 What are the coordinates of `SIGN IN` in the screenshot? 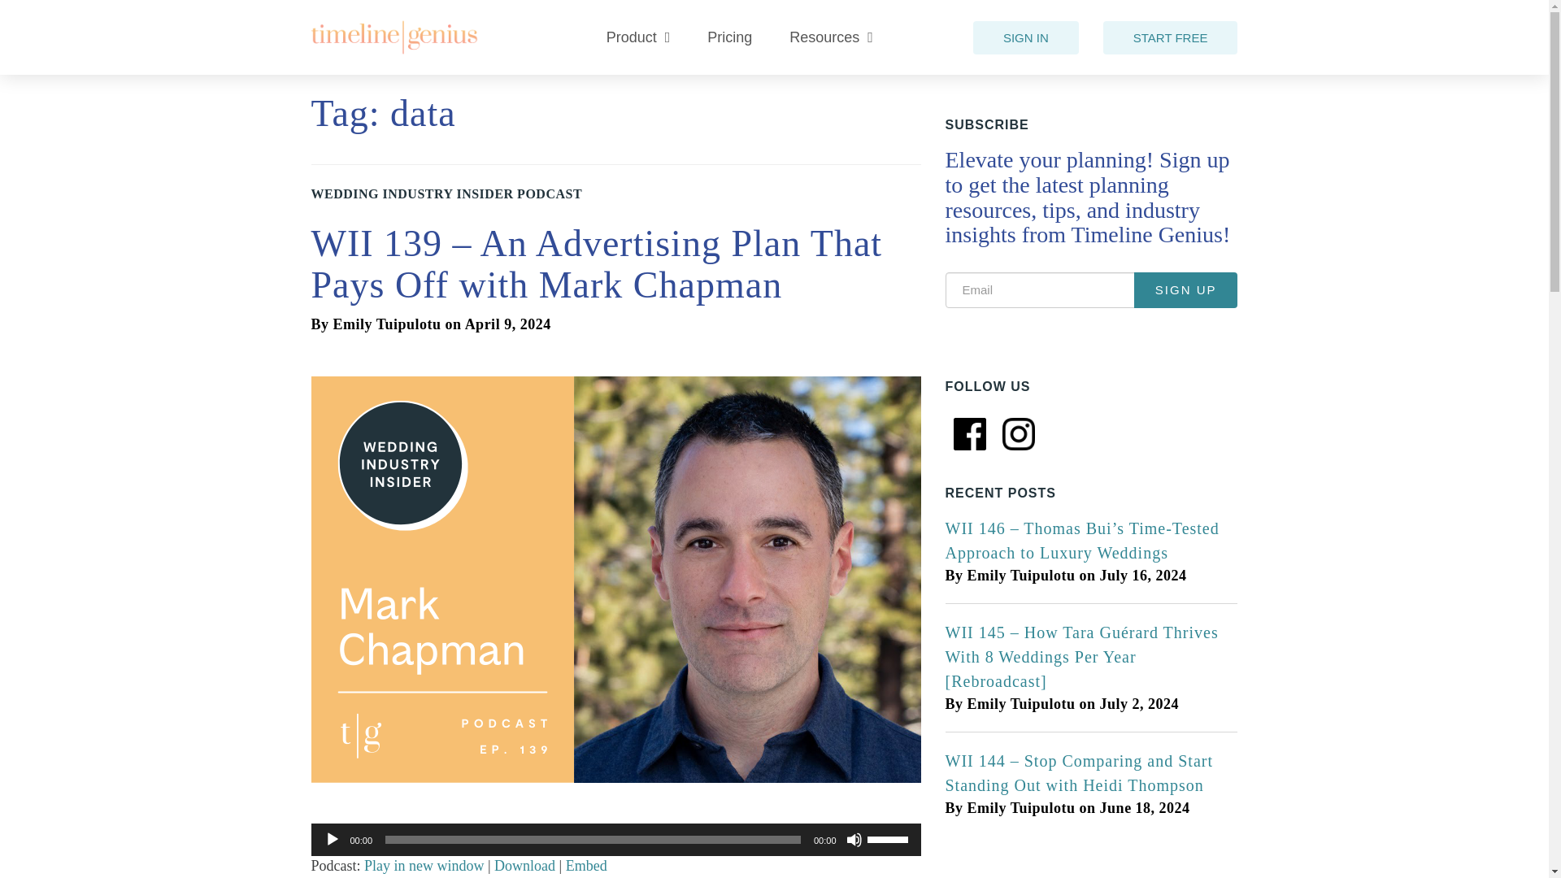 It's located at (1025, 37).